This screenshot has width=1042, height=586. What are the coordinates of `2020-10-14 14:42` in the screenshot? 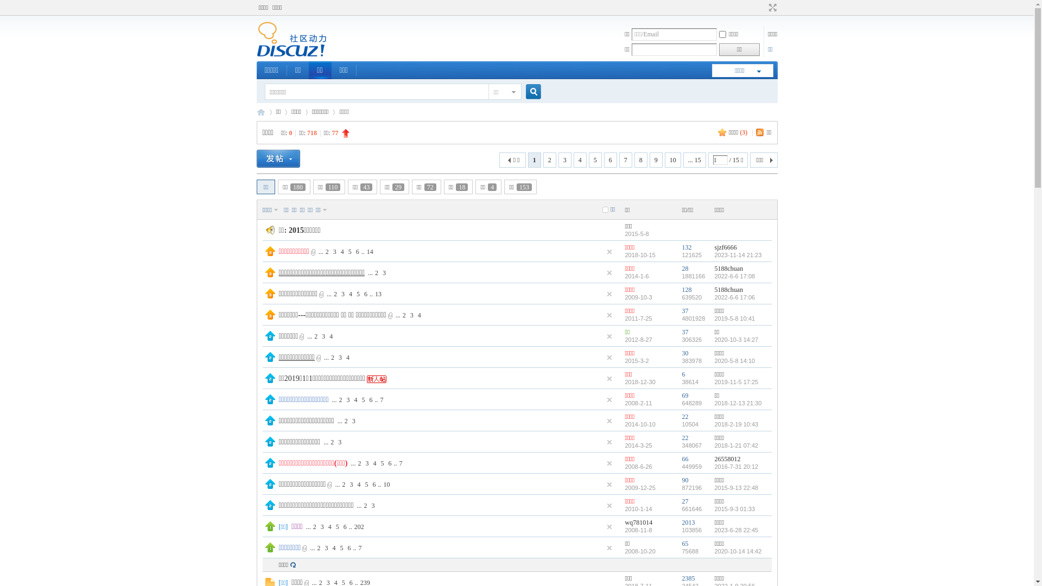 It's located at (738, 551).